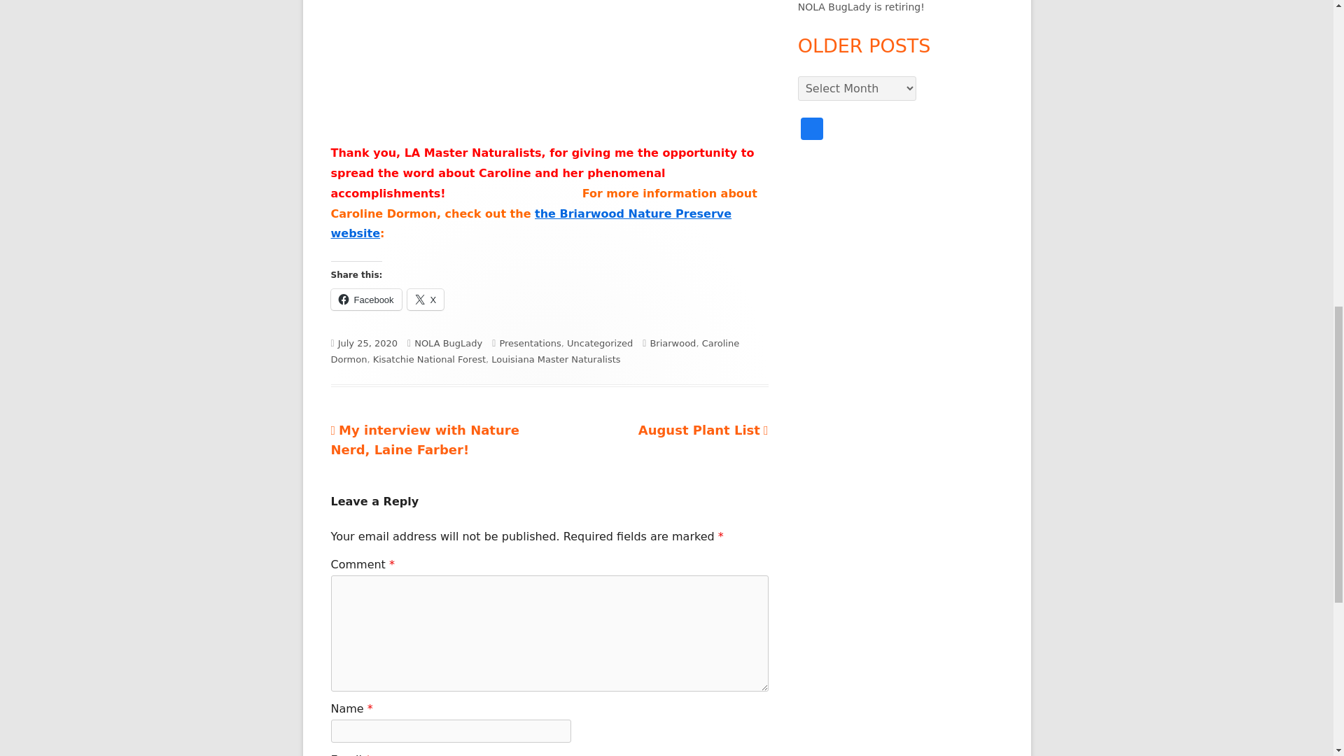 The image size is (1344, 756). I want to click on Kisatchie National Forest, so click(426, 299).